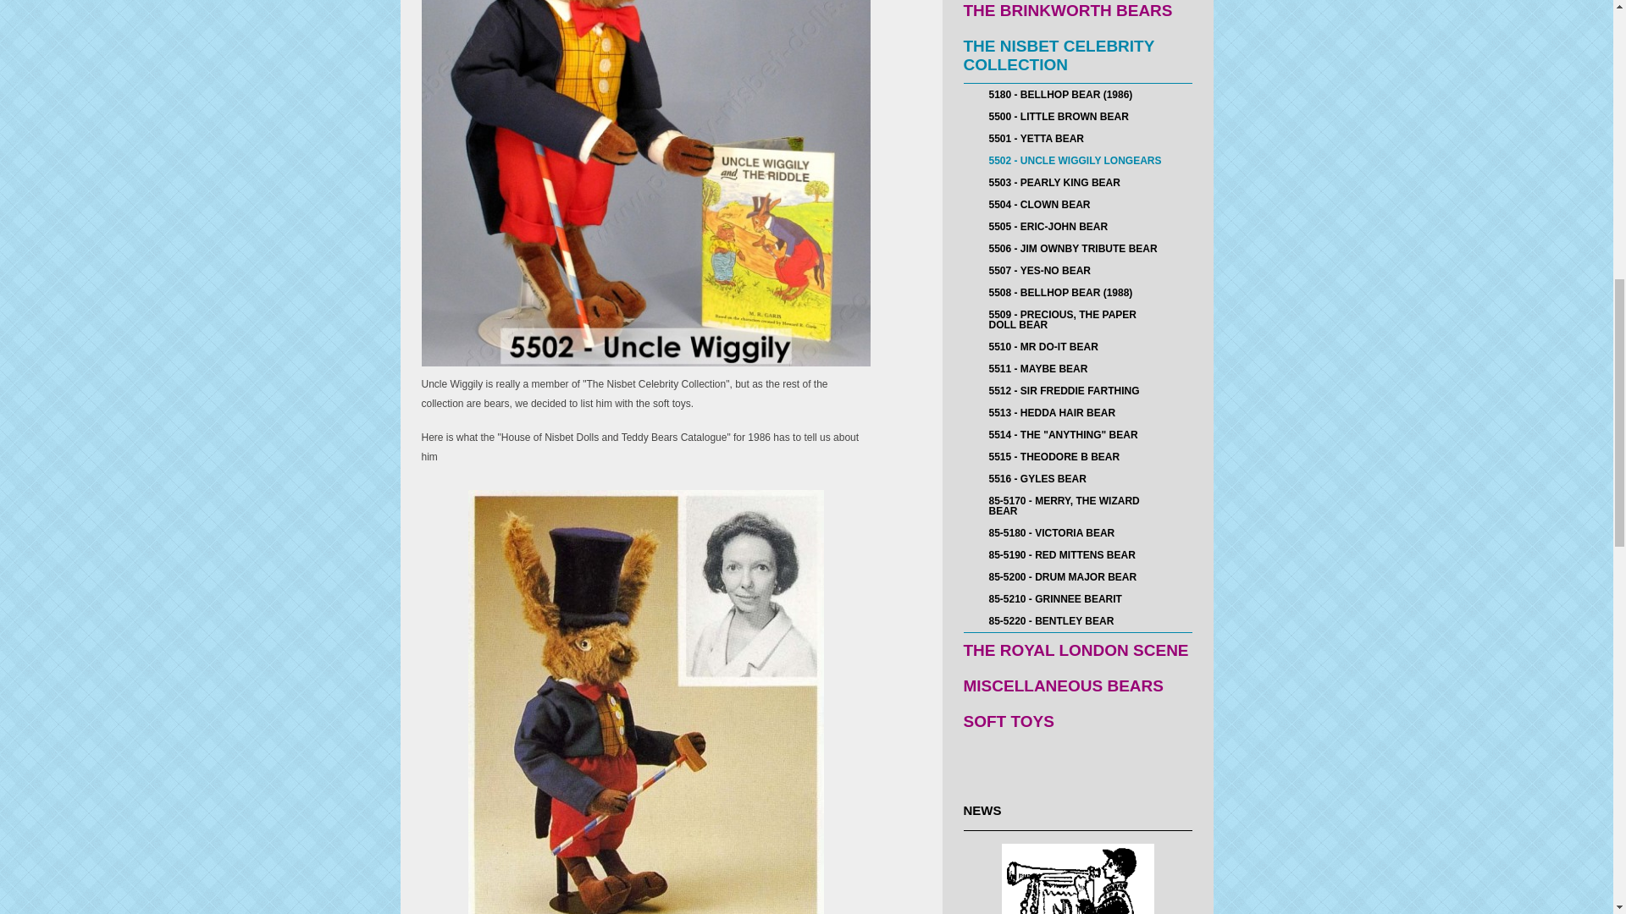 This screenshot has height=914, width=1626. I want to click on 5500 - LITTLE BROWN BEAR, so click(1077, 117).